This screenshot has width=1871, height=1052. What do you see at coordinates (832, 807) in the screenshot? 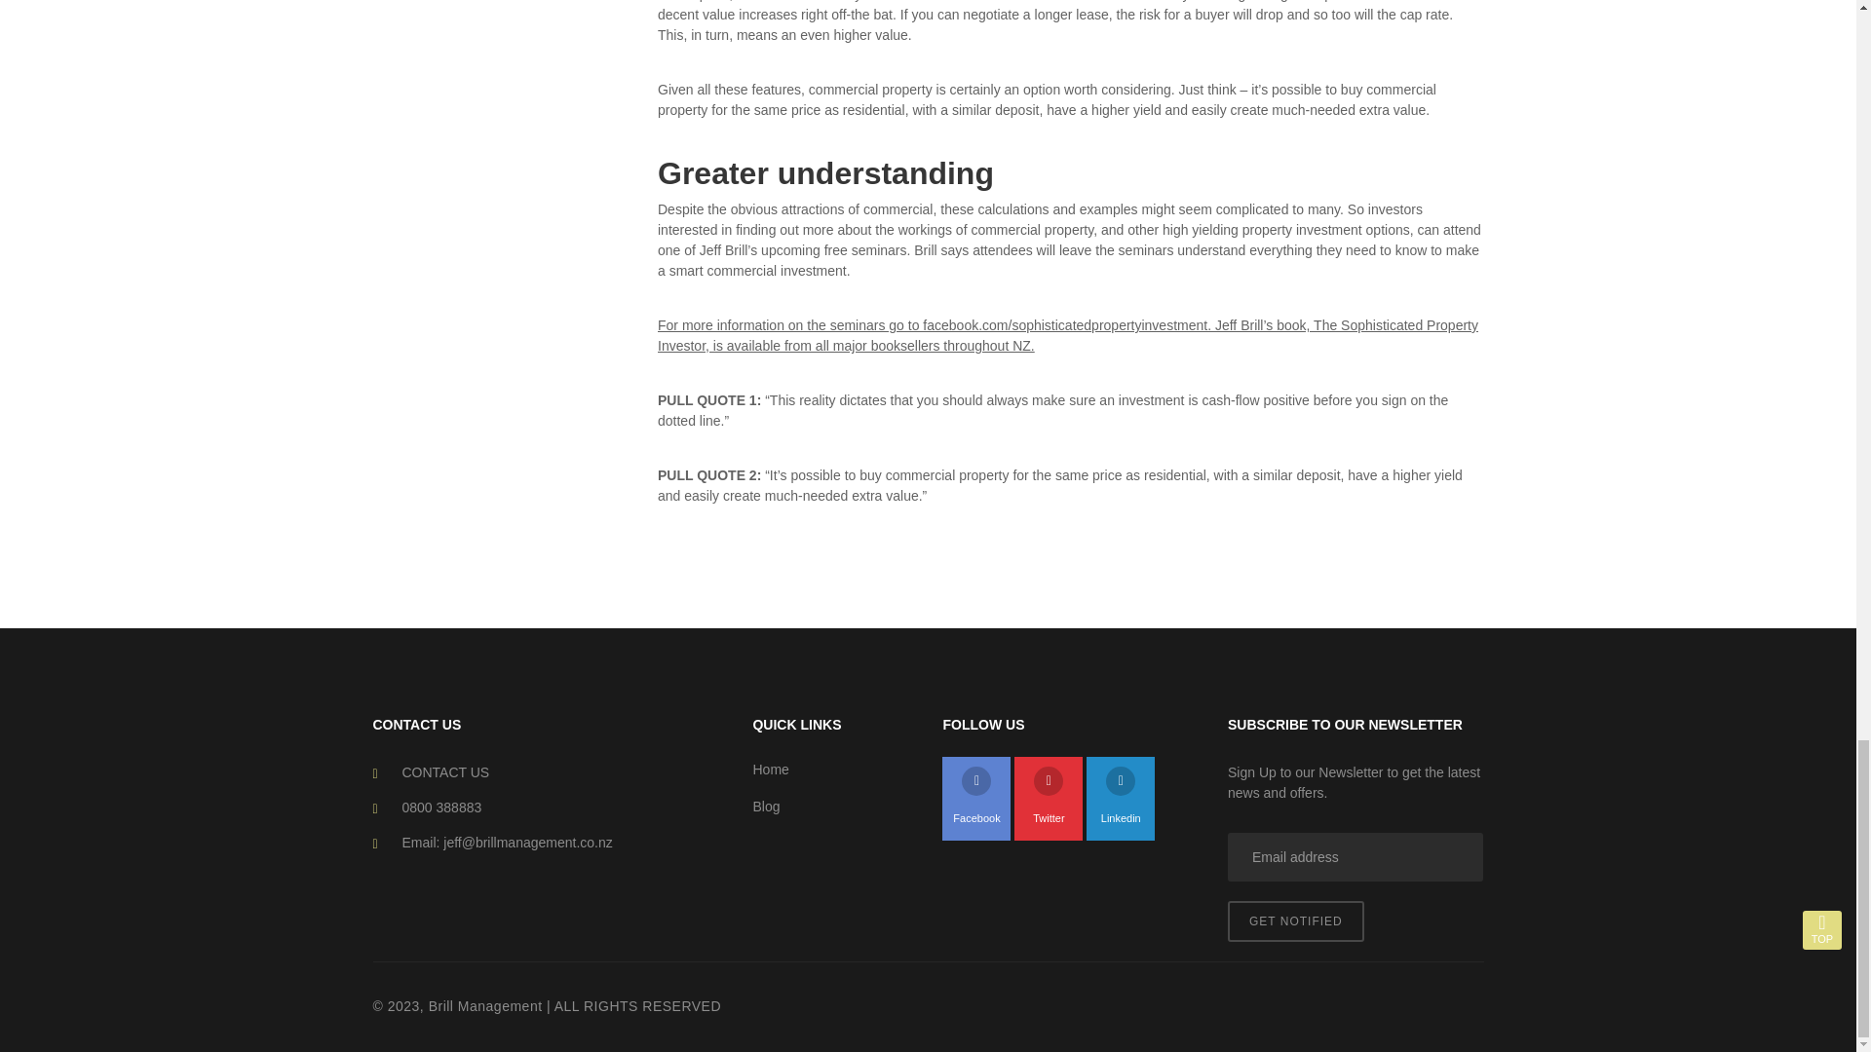
I see `Blog` at bounding box center [832, 807].